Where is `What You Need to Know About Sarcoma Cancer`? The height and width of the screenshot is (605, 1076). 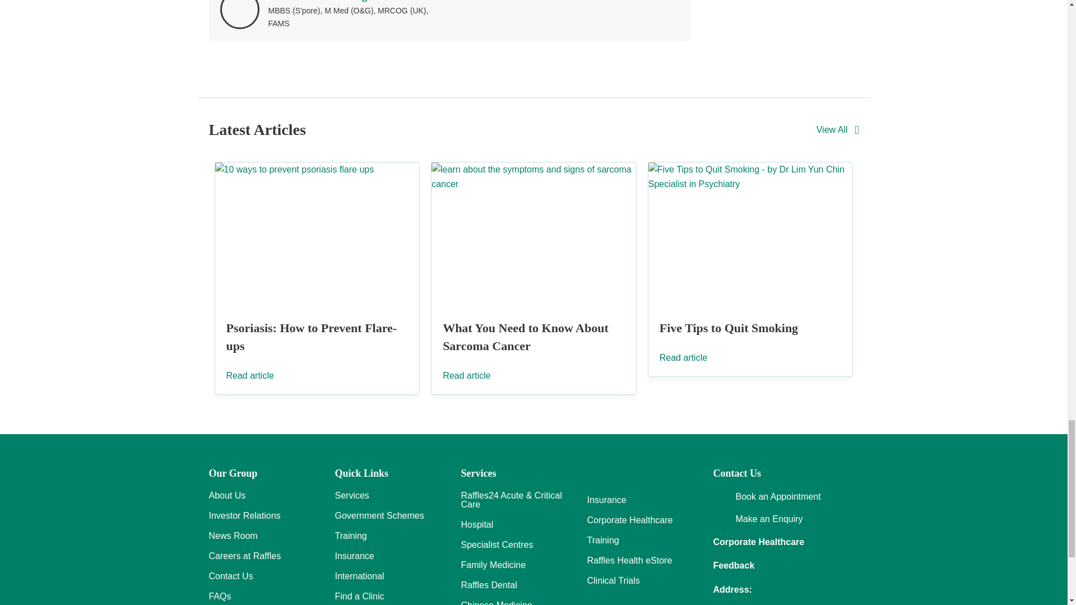 What You Need to Know About Sarcoma Cancer is located at coordinates (526, 337).